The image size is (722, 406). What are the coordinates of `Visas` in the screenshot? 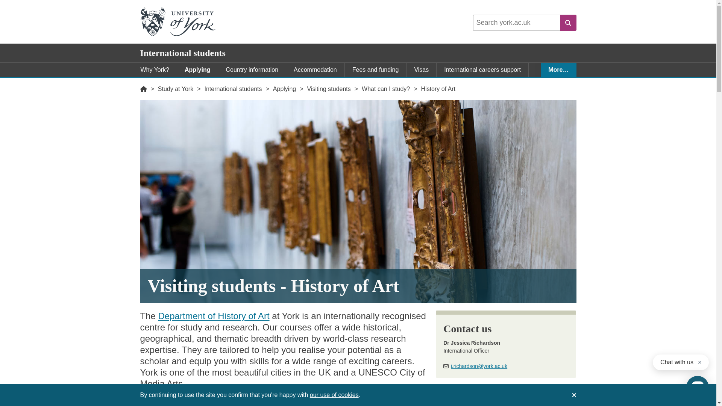 It's located at (421, 70).